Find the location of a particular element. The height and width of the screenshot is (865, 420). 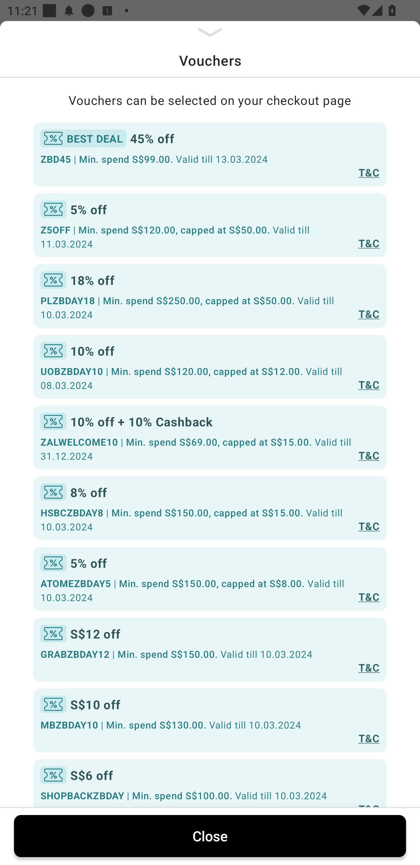

T&C is located at coordinates (369, 313).